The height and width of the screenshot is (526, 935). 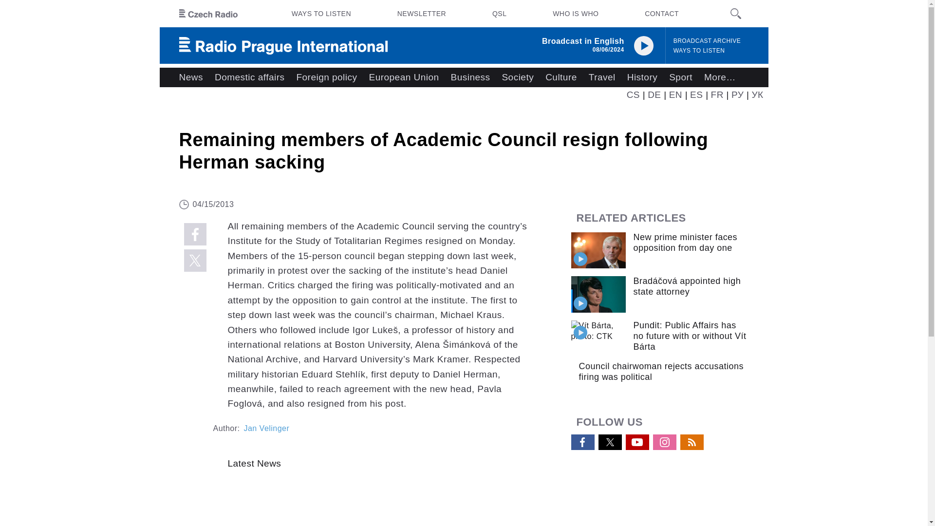 What do you see at coordinates (583, 41) in the screenshot?
I see `Broadcast in English ` at bounding box center [583, 41].